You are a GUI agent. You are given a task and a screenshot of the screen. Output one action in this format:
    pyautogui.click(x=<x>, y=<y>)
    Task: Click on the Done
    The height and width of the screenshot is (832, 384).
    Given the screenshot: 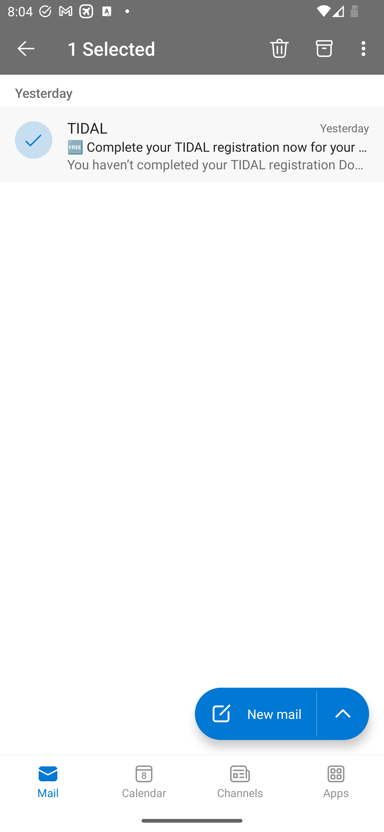 What is the action you would take?
    pyautogui.click(x=26, y=48)
    